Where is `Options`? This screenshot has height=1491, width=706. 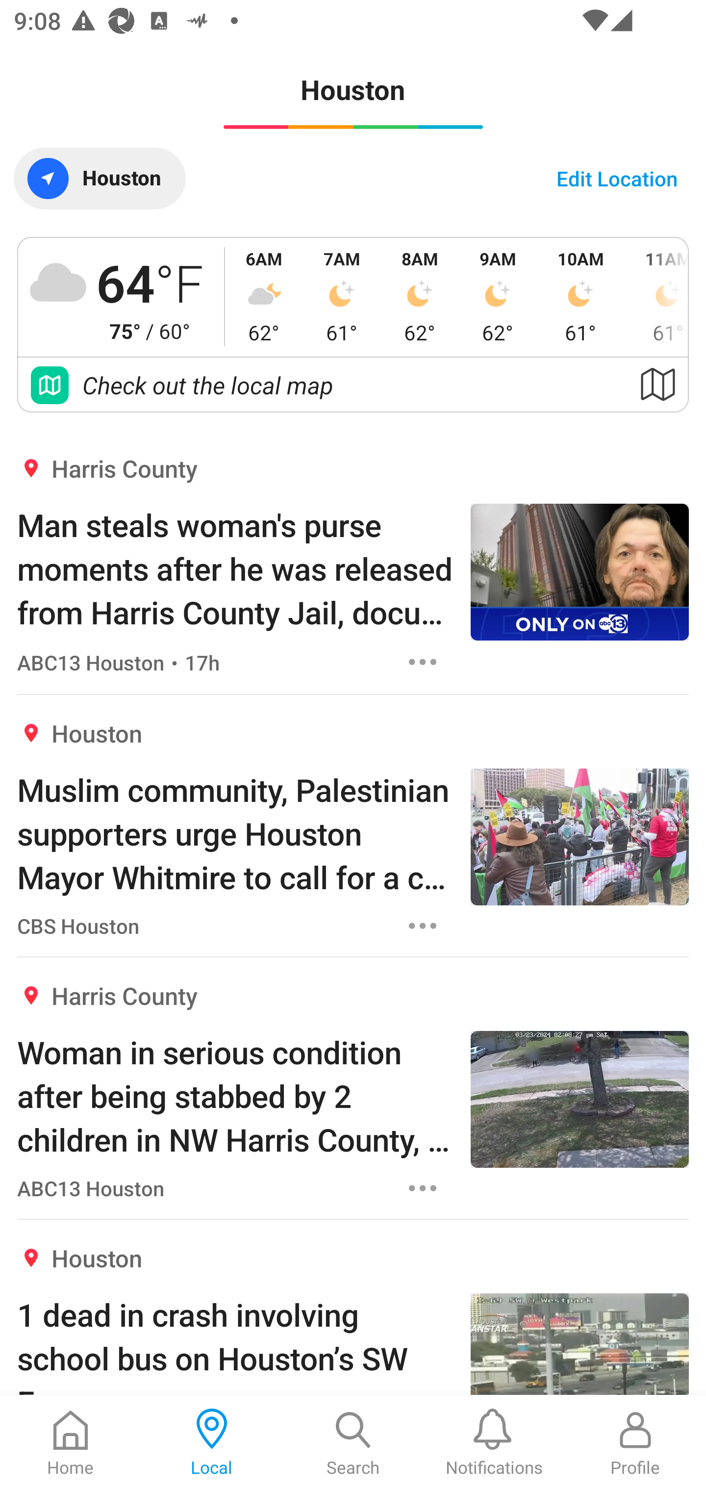 Options is located at coordinates (423, 926).